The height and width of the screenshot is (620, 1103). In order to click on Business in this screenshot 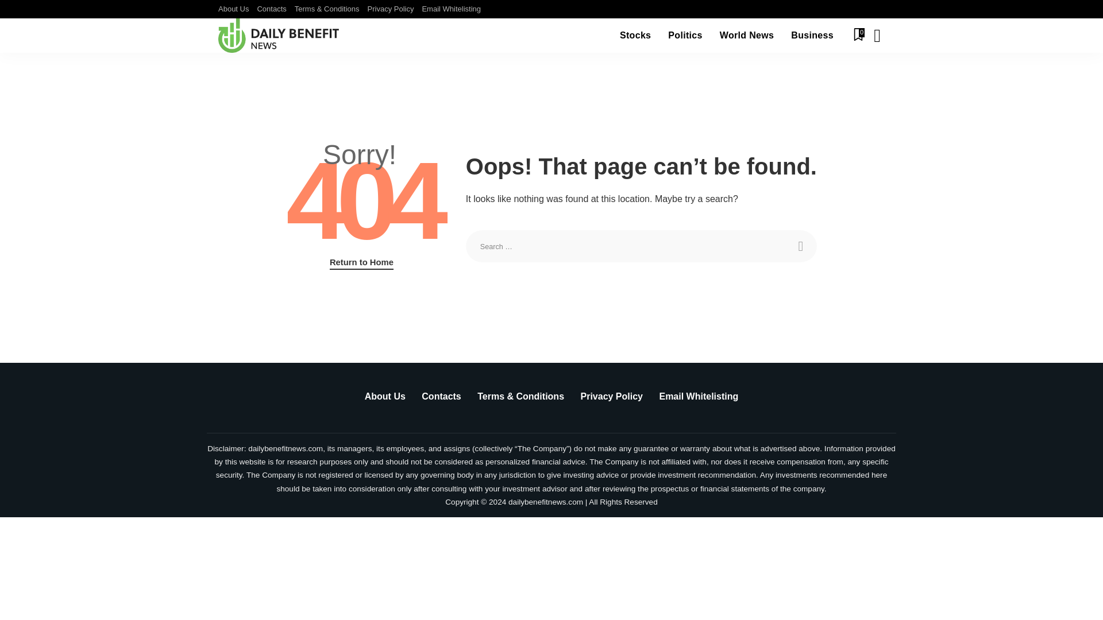, I will do `click(812, 36)`.